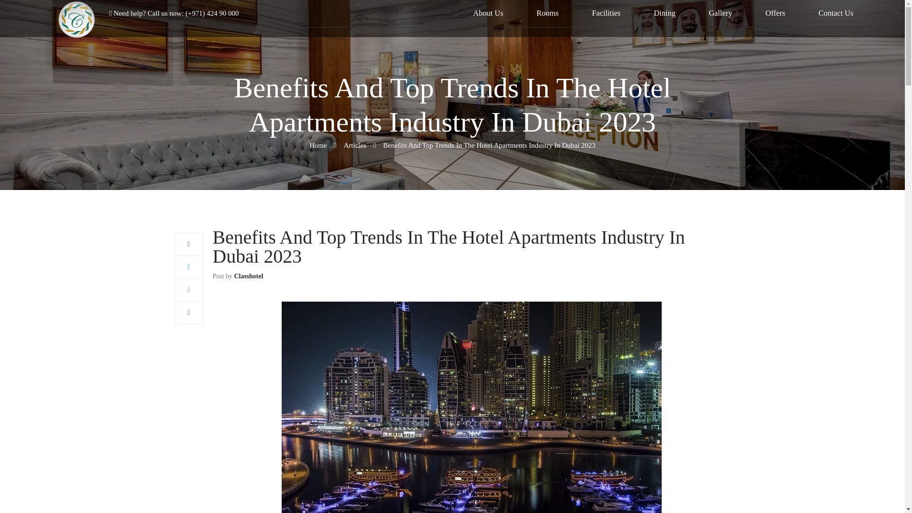  I want to click on Classhotel, so click(249, 275).